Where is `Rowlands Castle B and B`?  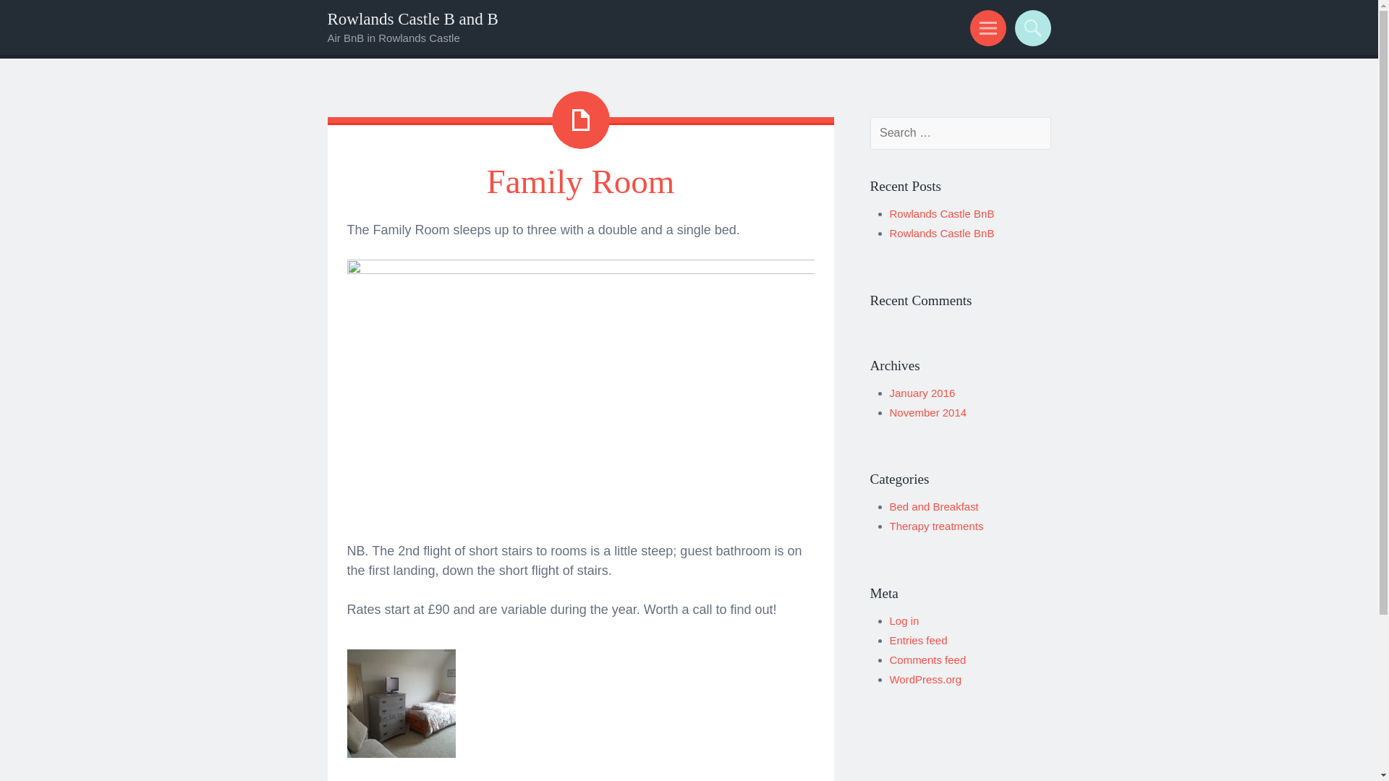 Rowlands Castle B and B is located at coordinates (412, 19).